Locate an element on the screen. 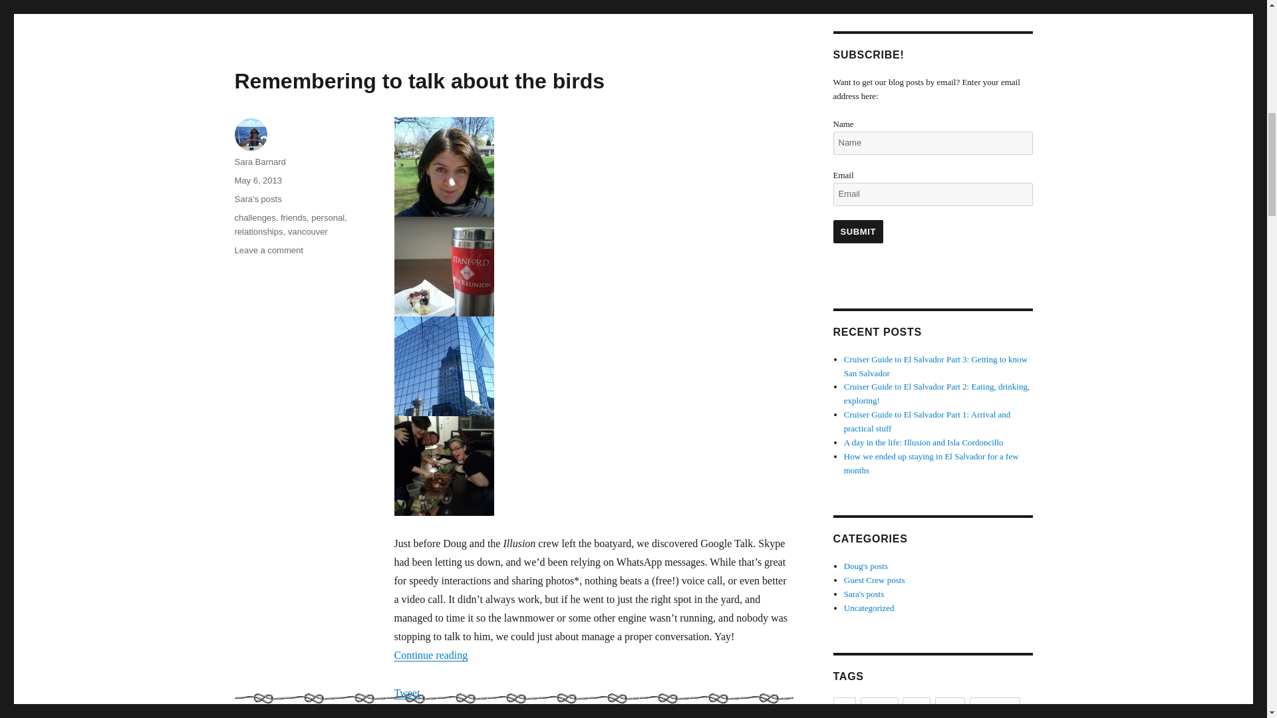 Image resolution: width=1277 pixels, height=718 pixels. Sara Barnard is located at coordinates (259, 162).